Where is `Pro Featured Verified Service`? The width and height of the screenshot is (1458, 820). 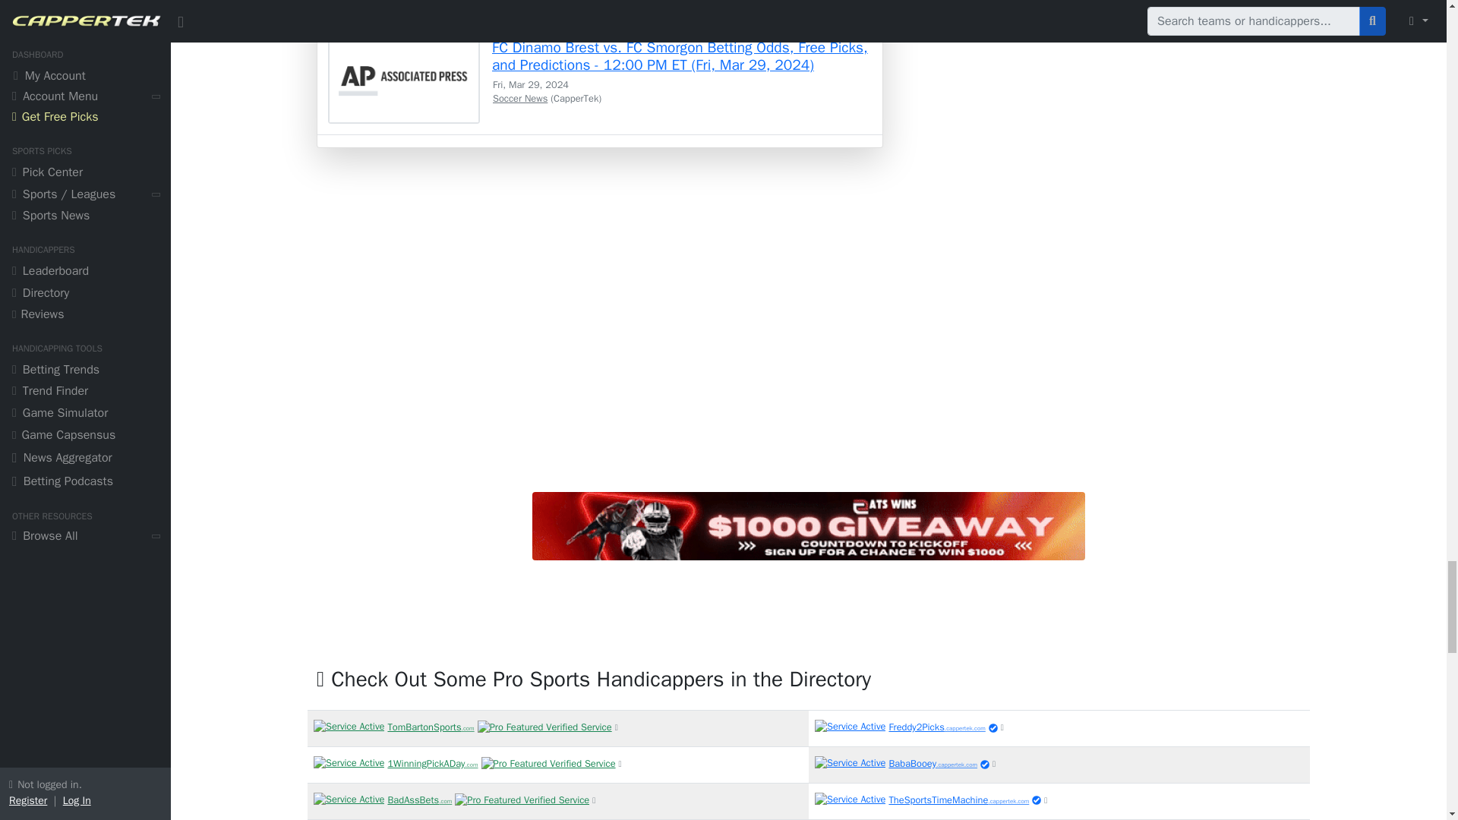
Pro Featured Verified Service is located at coordinates (545, 727).